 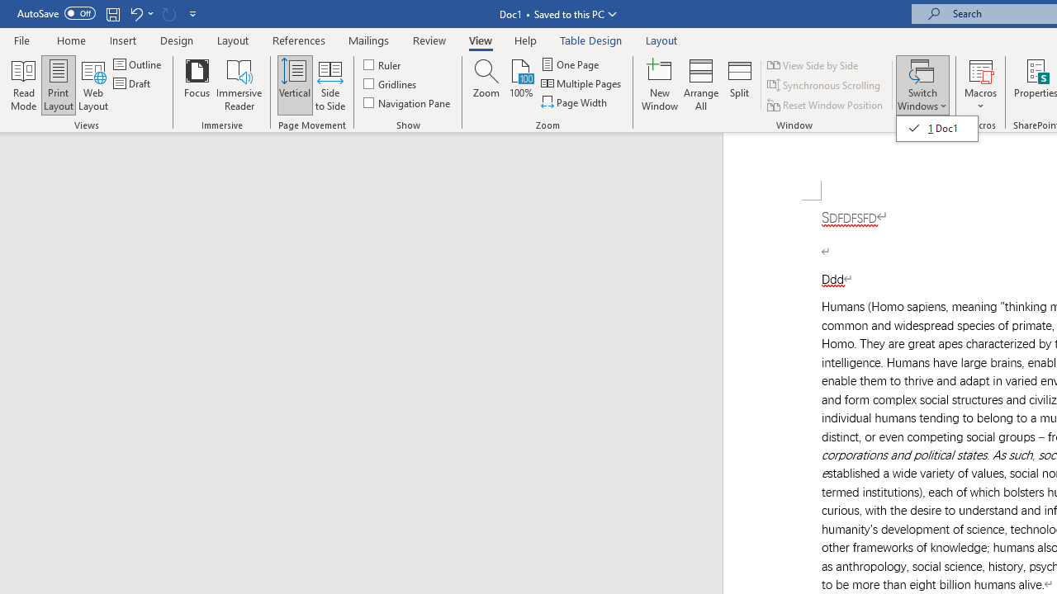 What do you see at coordinates (571, 64) in the screenshot?
I see `One Page` at bounding box center [571, 64].